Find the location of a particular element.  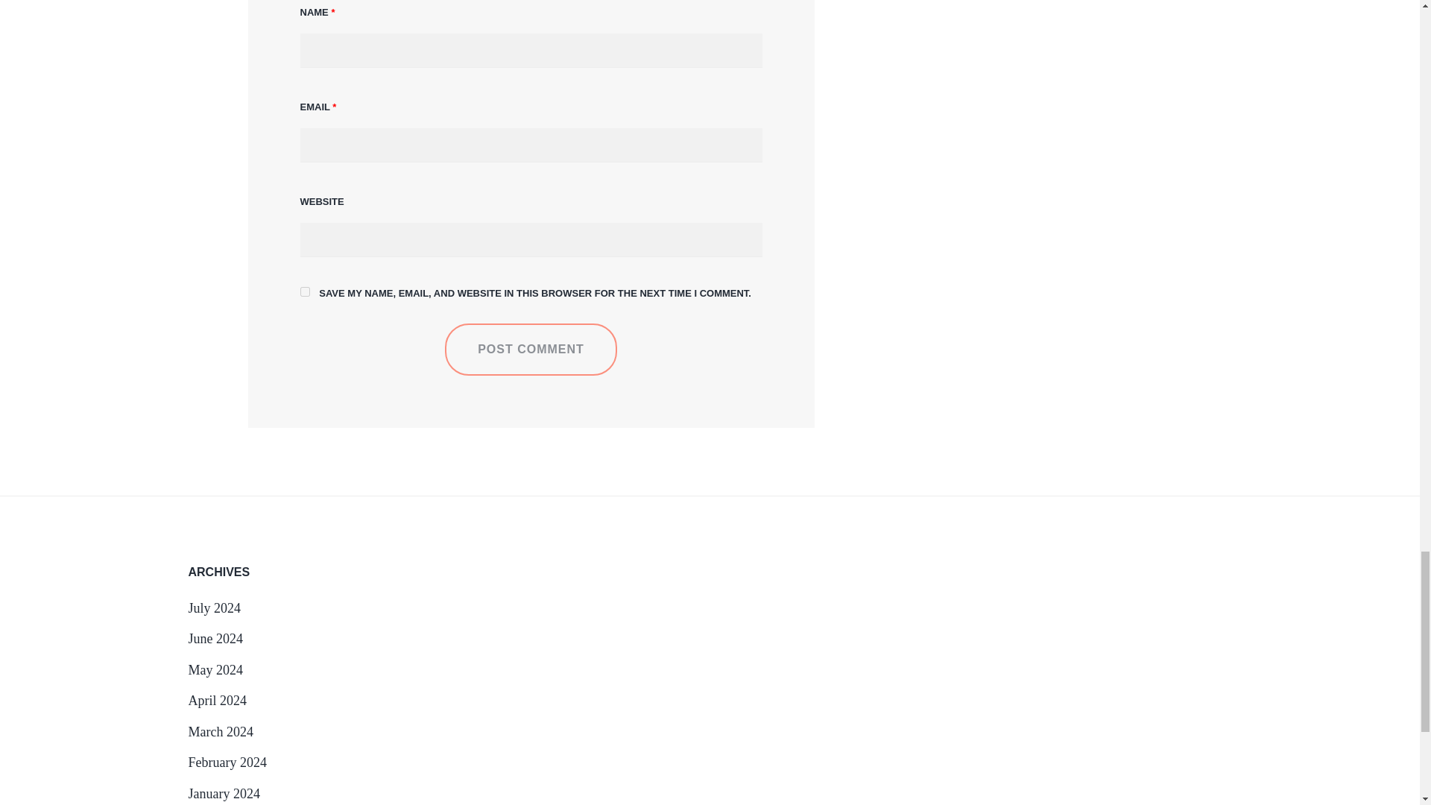

June 2024 is located at coordinates (215, 638).